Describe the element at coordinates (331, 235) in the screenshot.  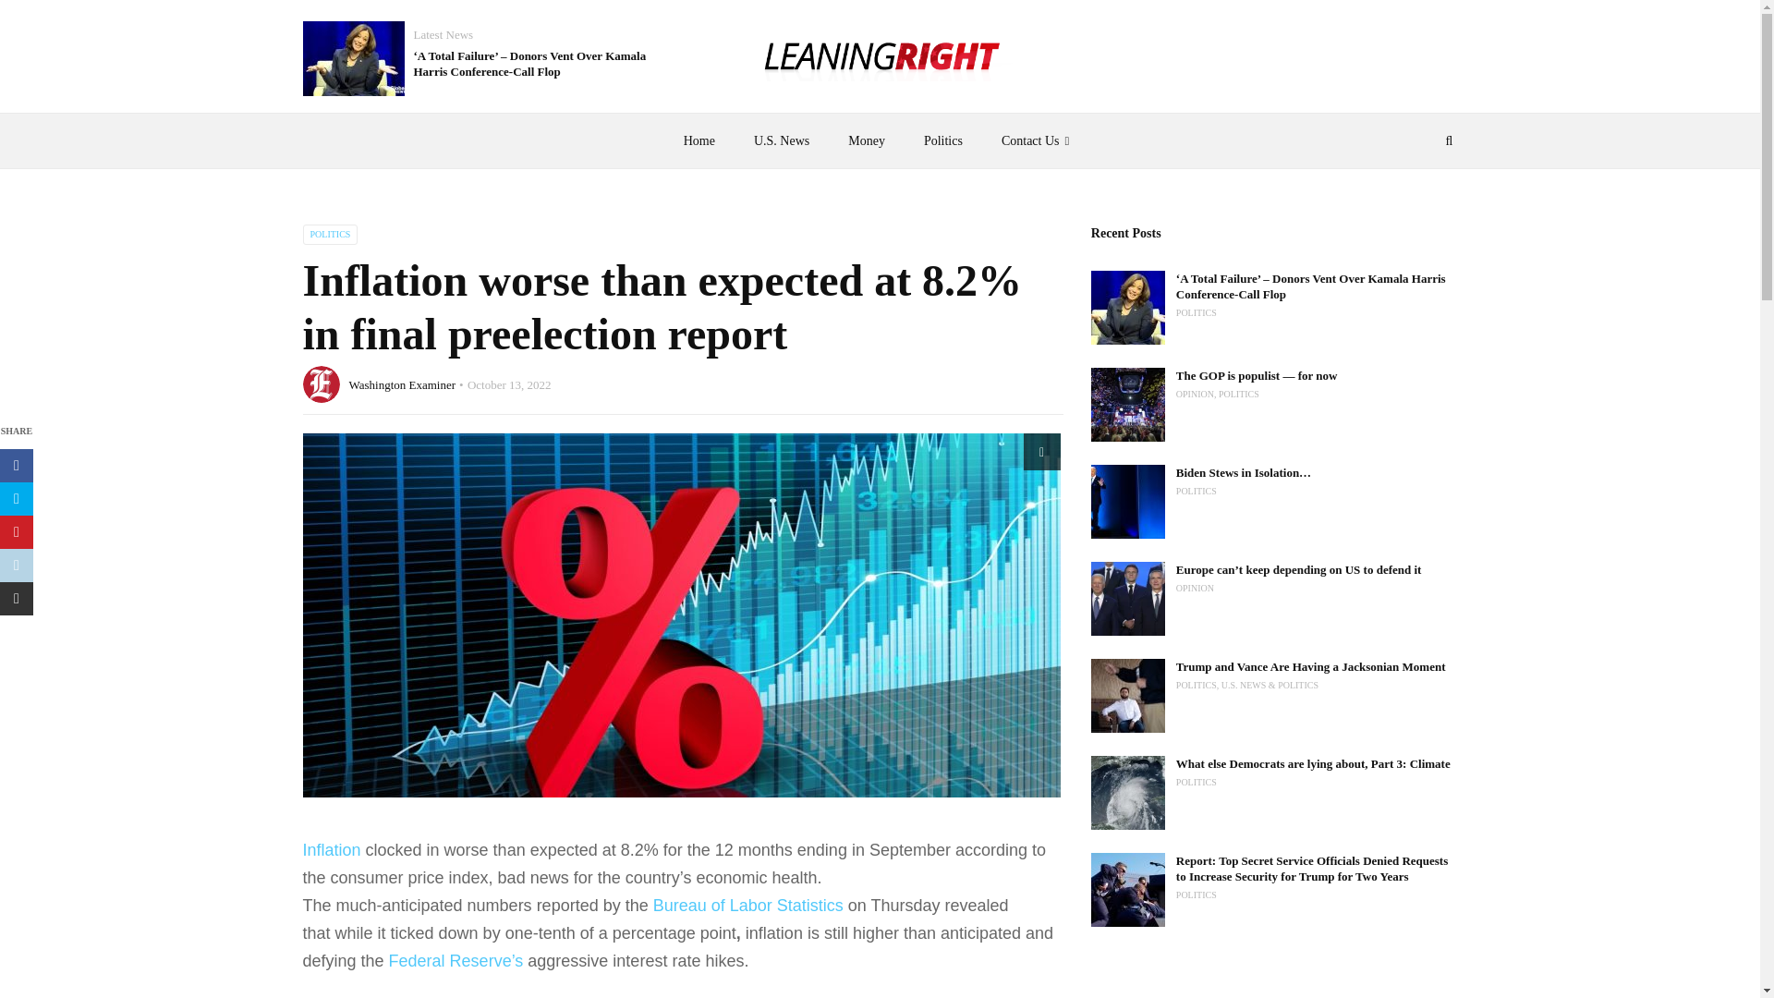
I see `POLITICS` at that location.